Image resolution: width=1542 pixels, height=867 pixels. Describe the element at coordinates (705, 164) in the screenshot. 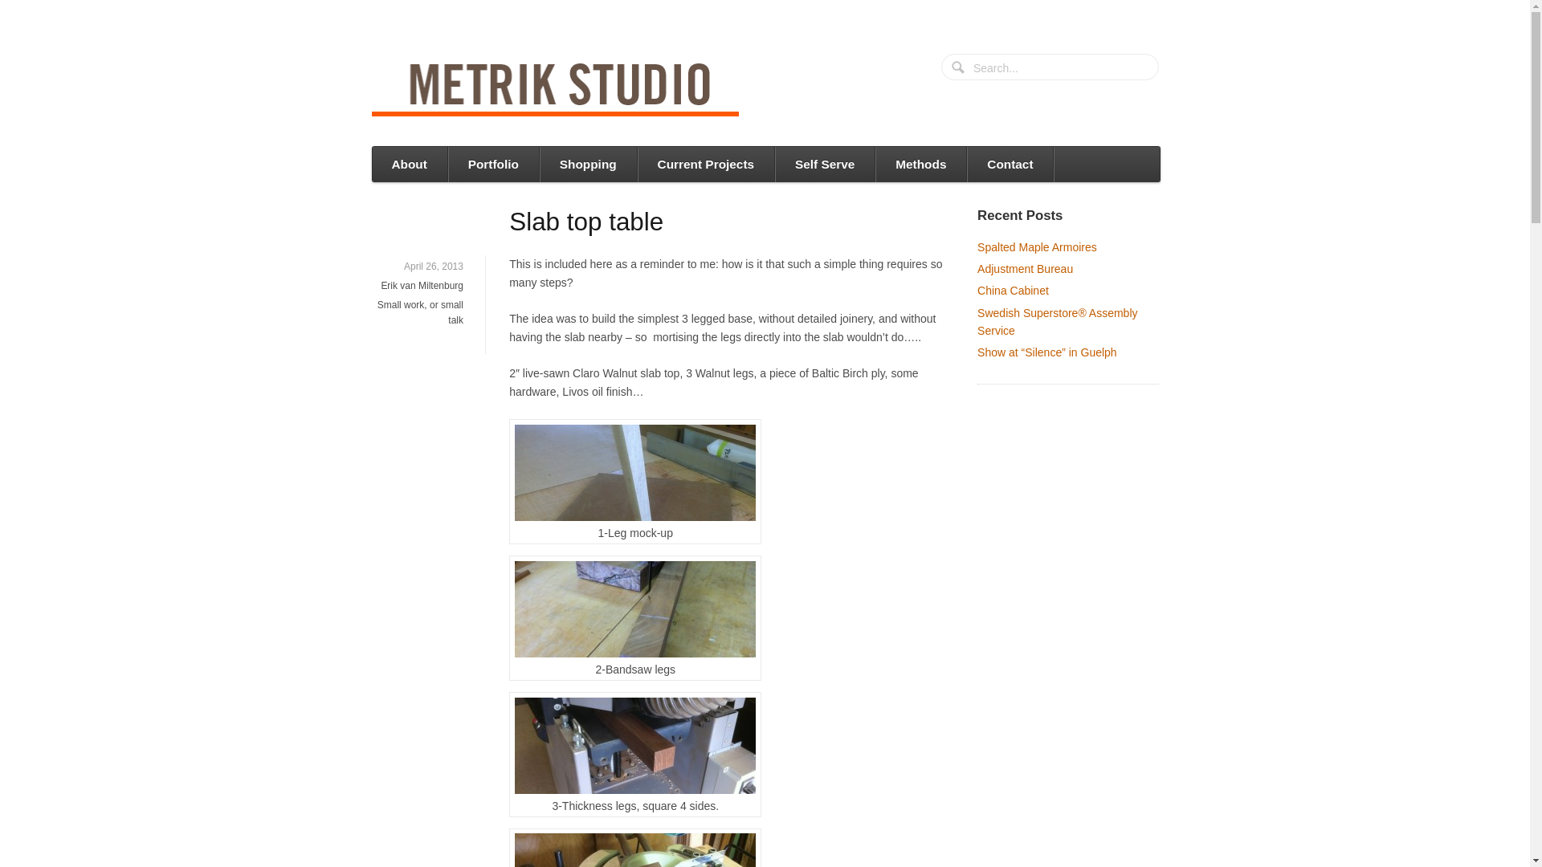

I see `Current Projects` at that location.